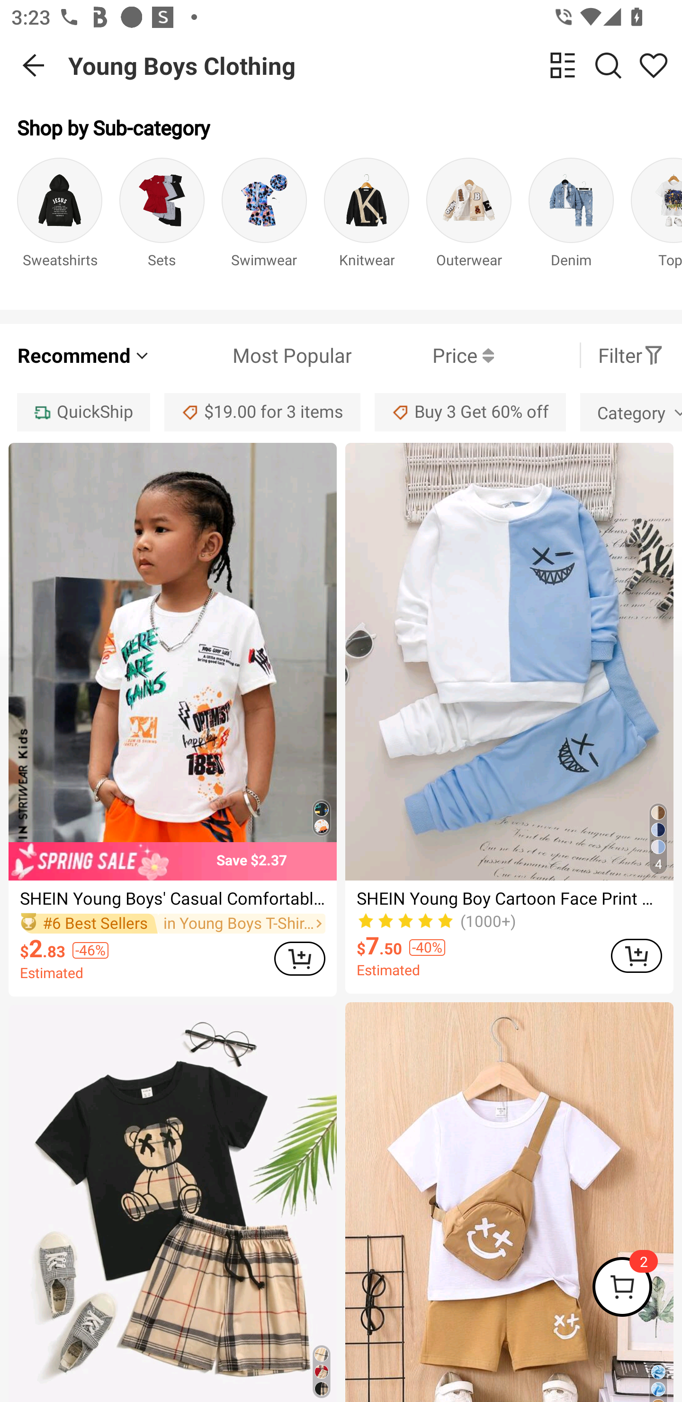  Describe the element at coordinates (84, 355) in the screenshot. I see `Recommend` at that location.